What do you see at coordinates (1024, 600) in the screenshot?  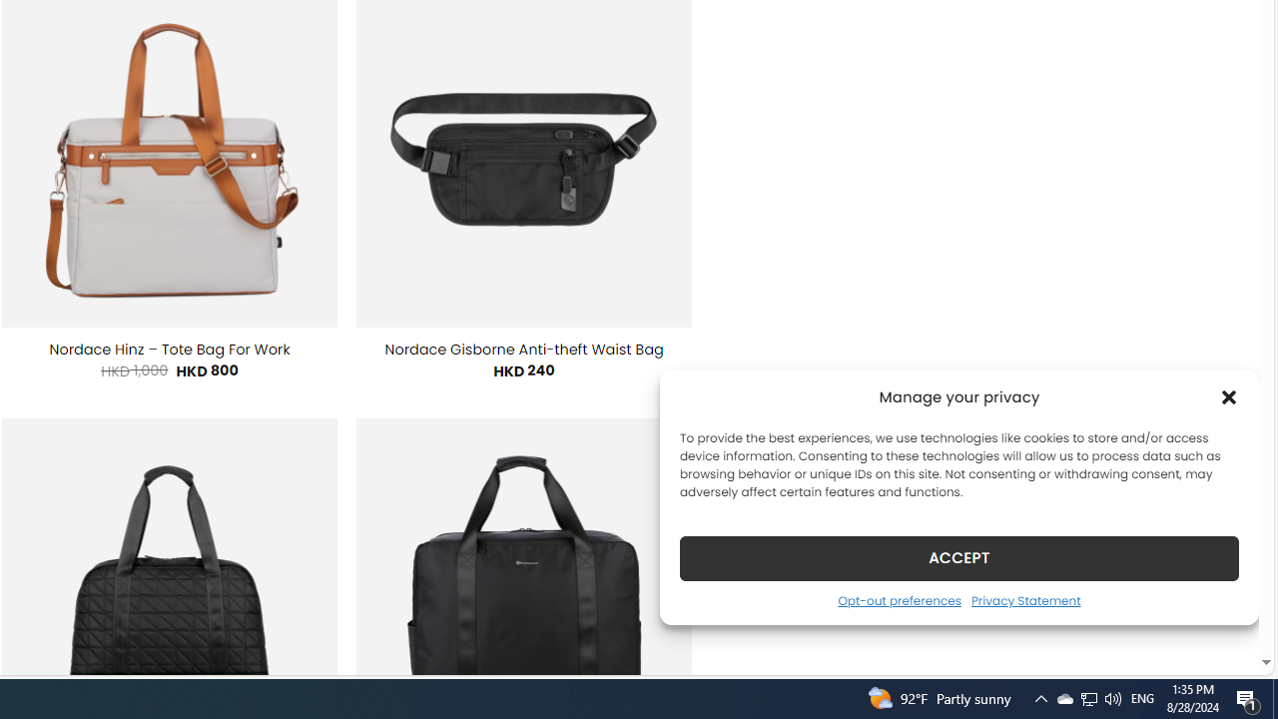 I see `Privacy Statement` at bounding box center [1024, 600].